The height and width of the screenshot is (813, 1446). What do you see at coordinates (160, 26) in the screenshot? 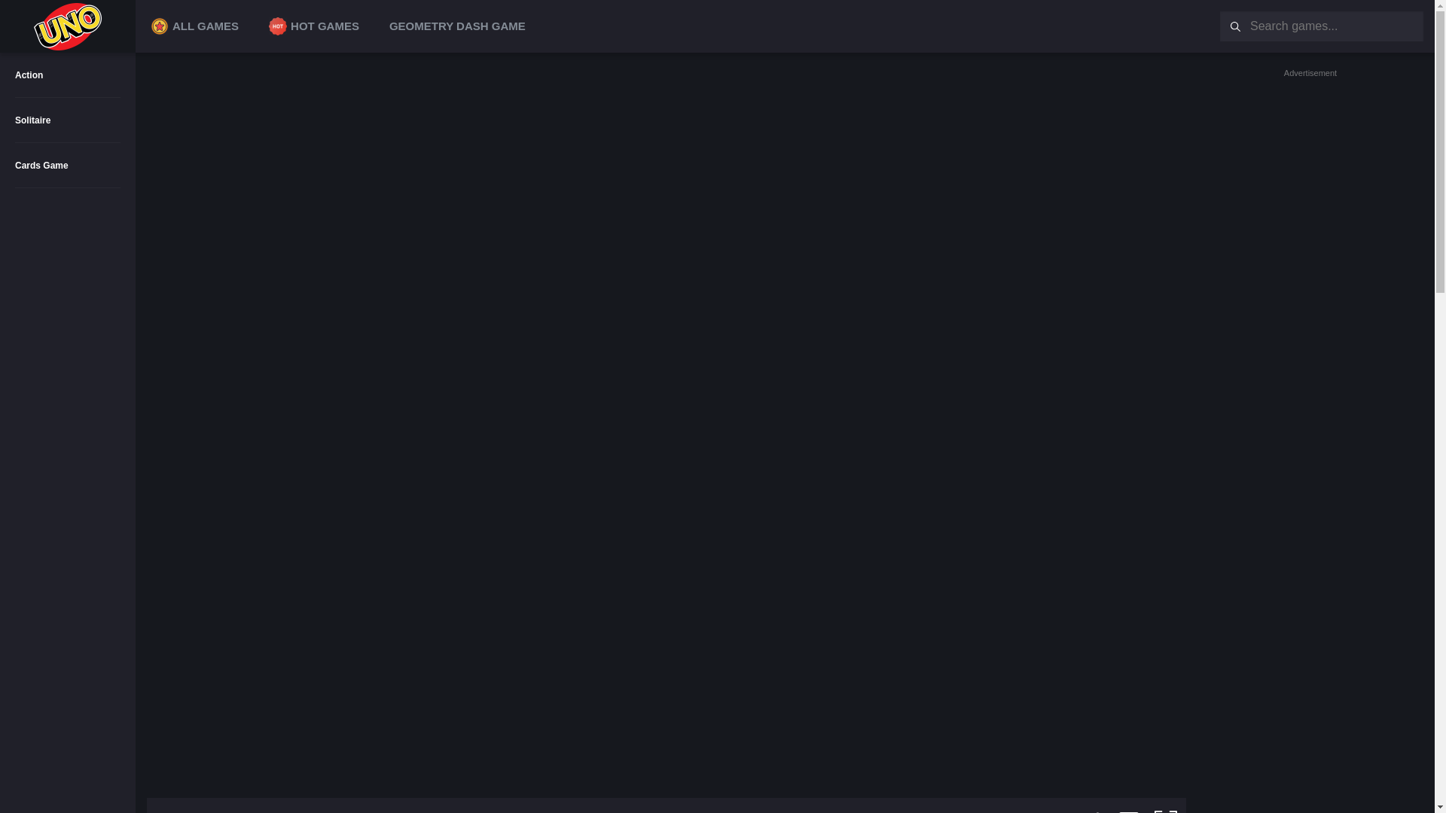
I see `all games` at bounding box center [160, 26].